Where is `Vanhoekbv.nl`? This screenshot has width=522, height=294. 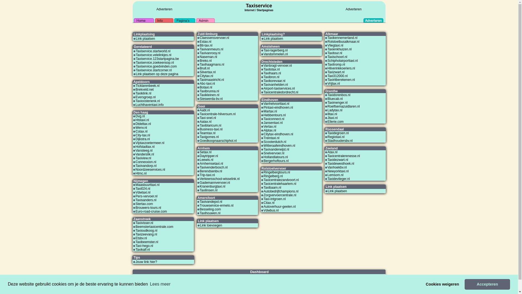 Vanhoekbv.nl is located at coordinates (337, 167).